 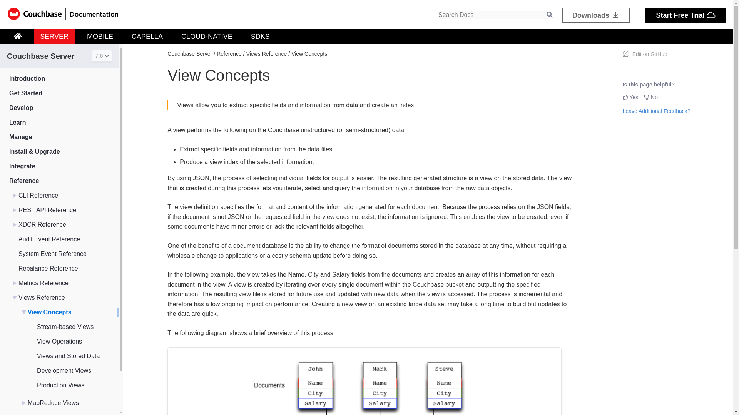 What do you see at coordinates (207, 36) in the screenshot?
I see `CLOUD-NATIVE` at bounding box center [207, 36].